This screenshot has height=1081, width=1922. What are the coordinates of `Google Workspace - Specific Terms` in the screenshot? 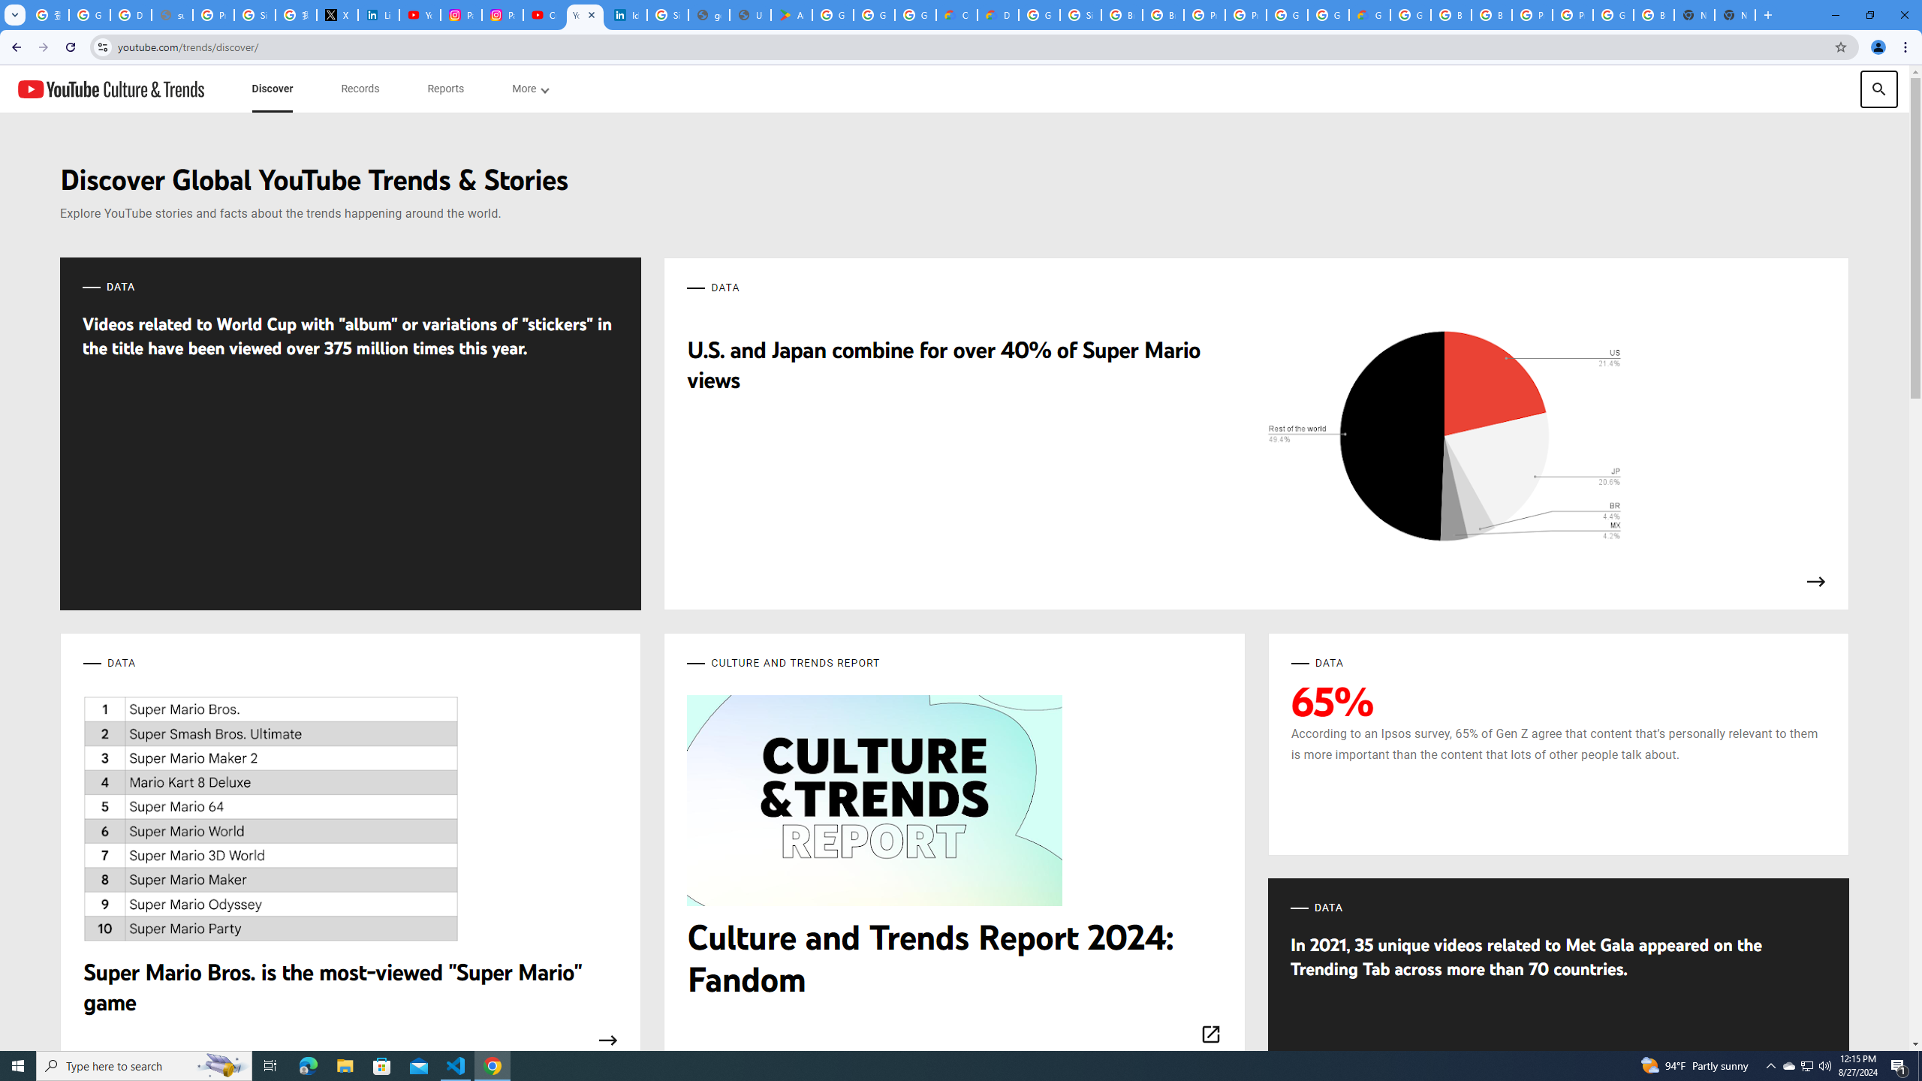 It's located at (874, 15).